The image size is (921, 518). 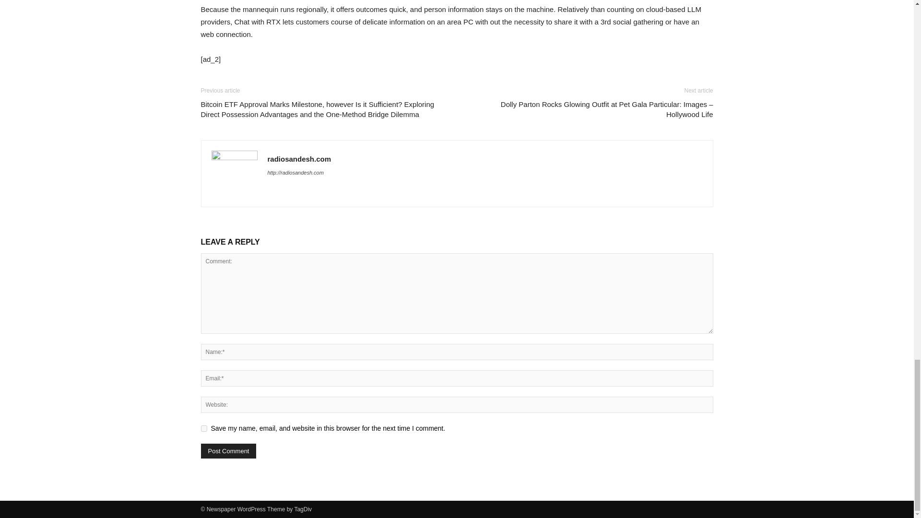 What do you see at coordinates (228, 451) in the screenshot?
I see `Post Comment` at bounding box center [228, 451].